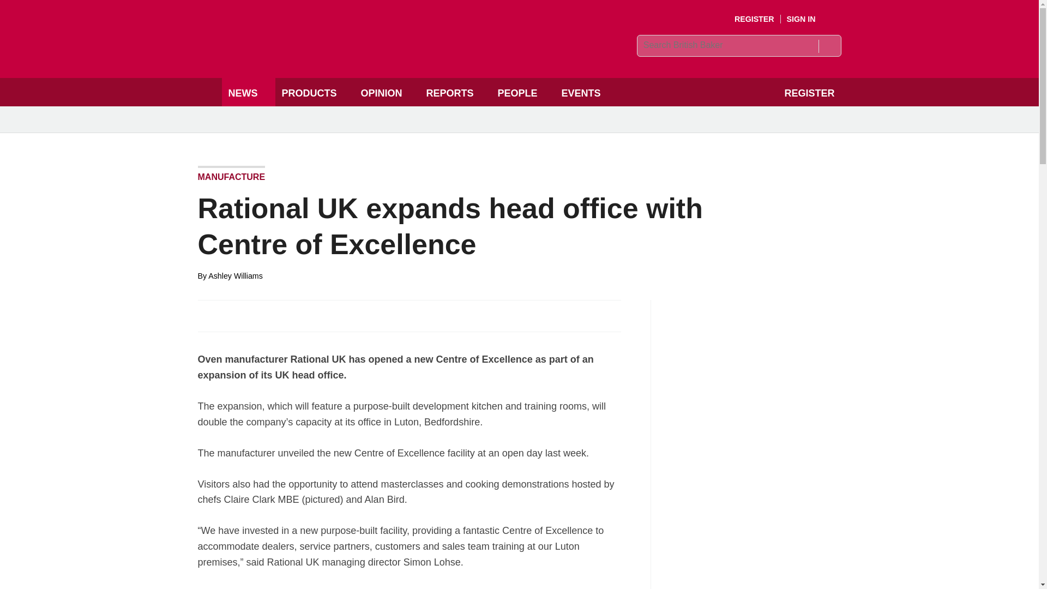  What do you see at coordinates (254, 315) in the screenshot?
I see `Share this on Linked in` at bounding box center [254, 315].